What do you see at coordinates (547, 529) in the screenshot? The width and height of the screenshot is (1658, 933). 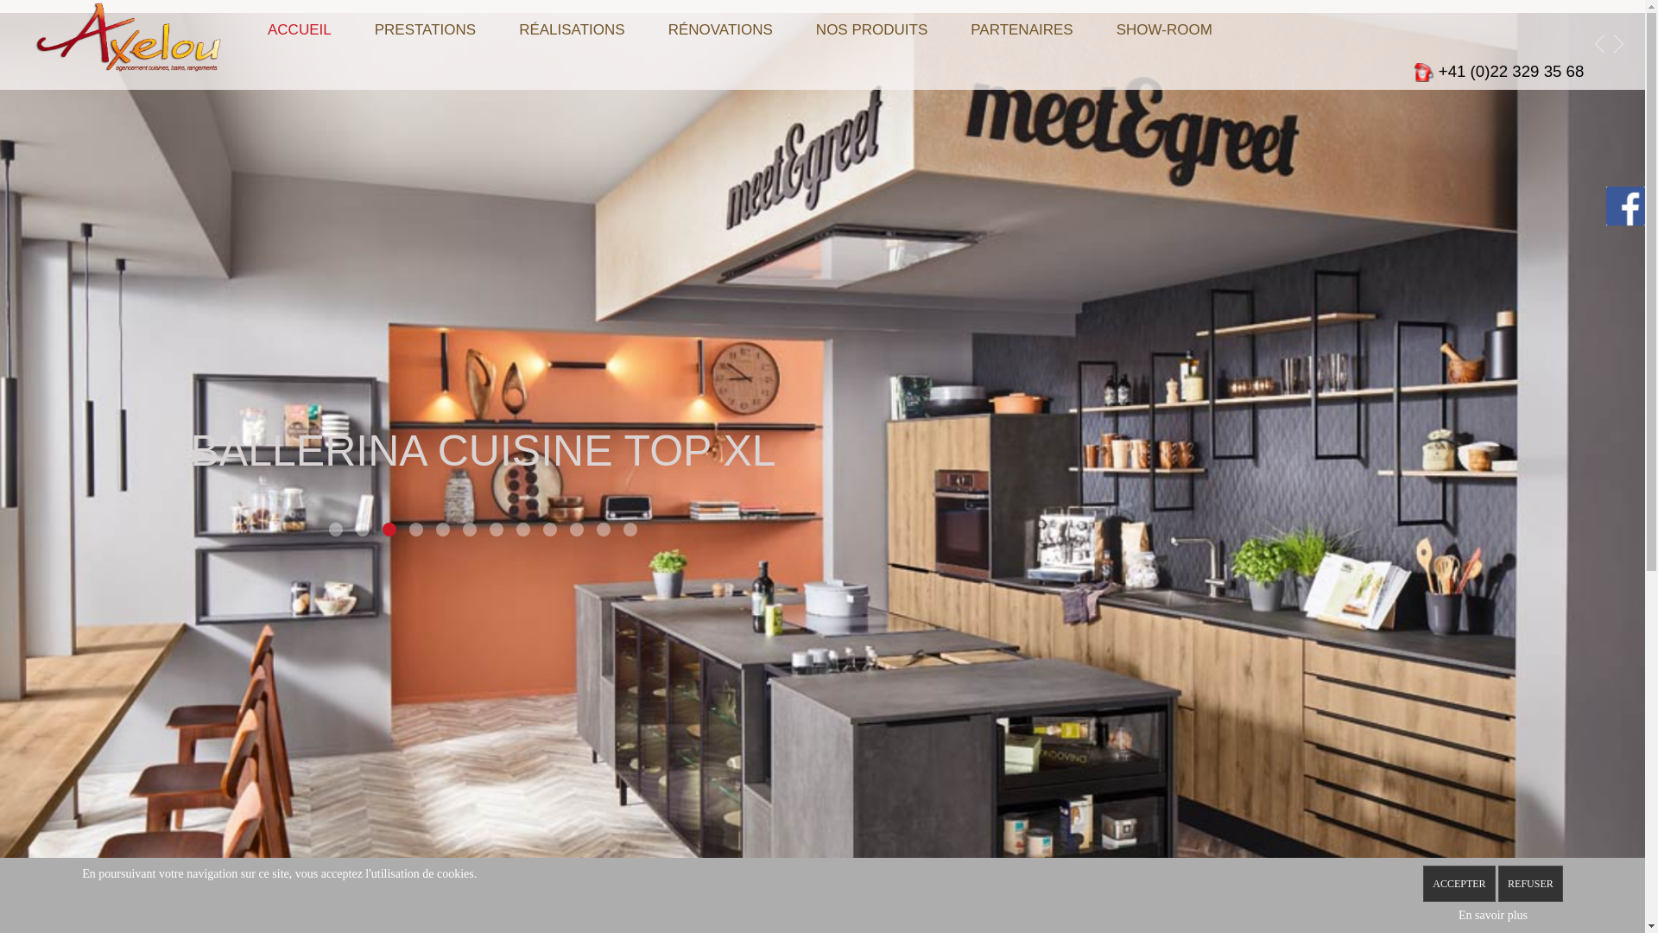 I see `CUISINE DOCA SMOGAL` at bounding box center [547, 529].